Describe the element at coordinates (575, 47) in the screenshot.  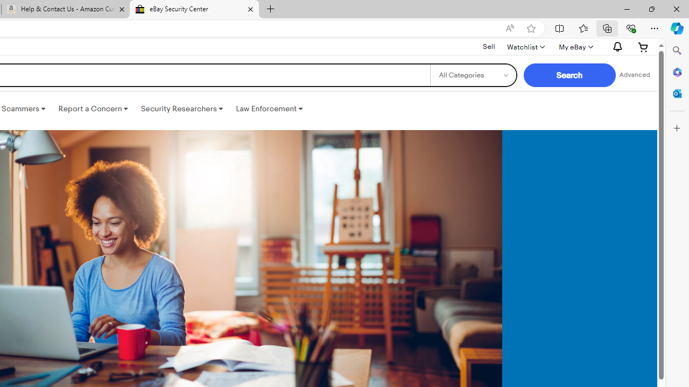
I see `My eBay` at that location.